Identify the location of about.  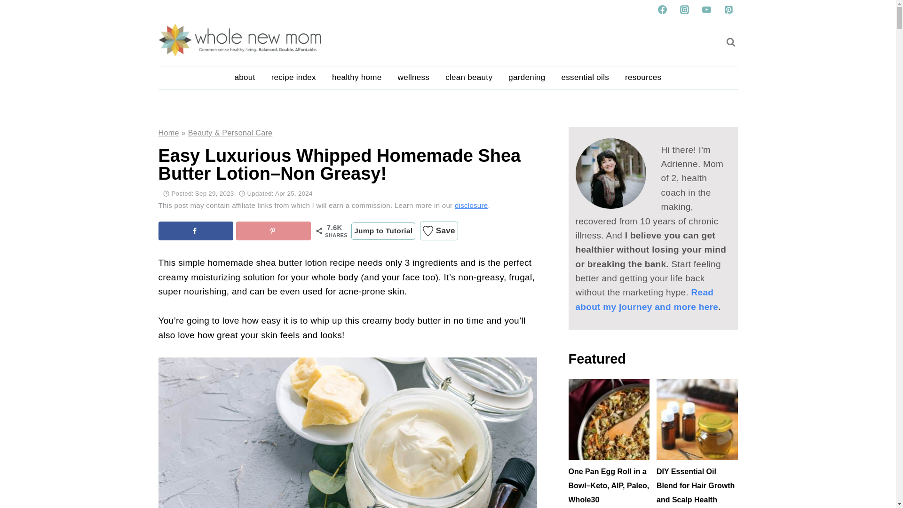
(245, 78).